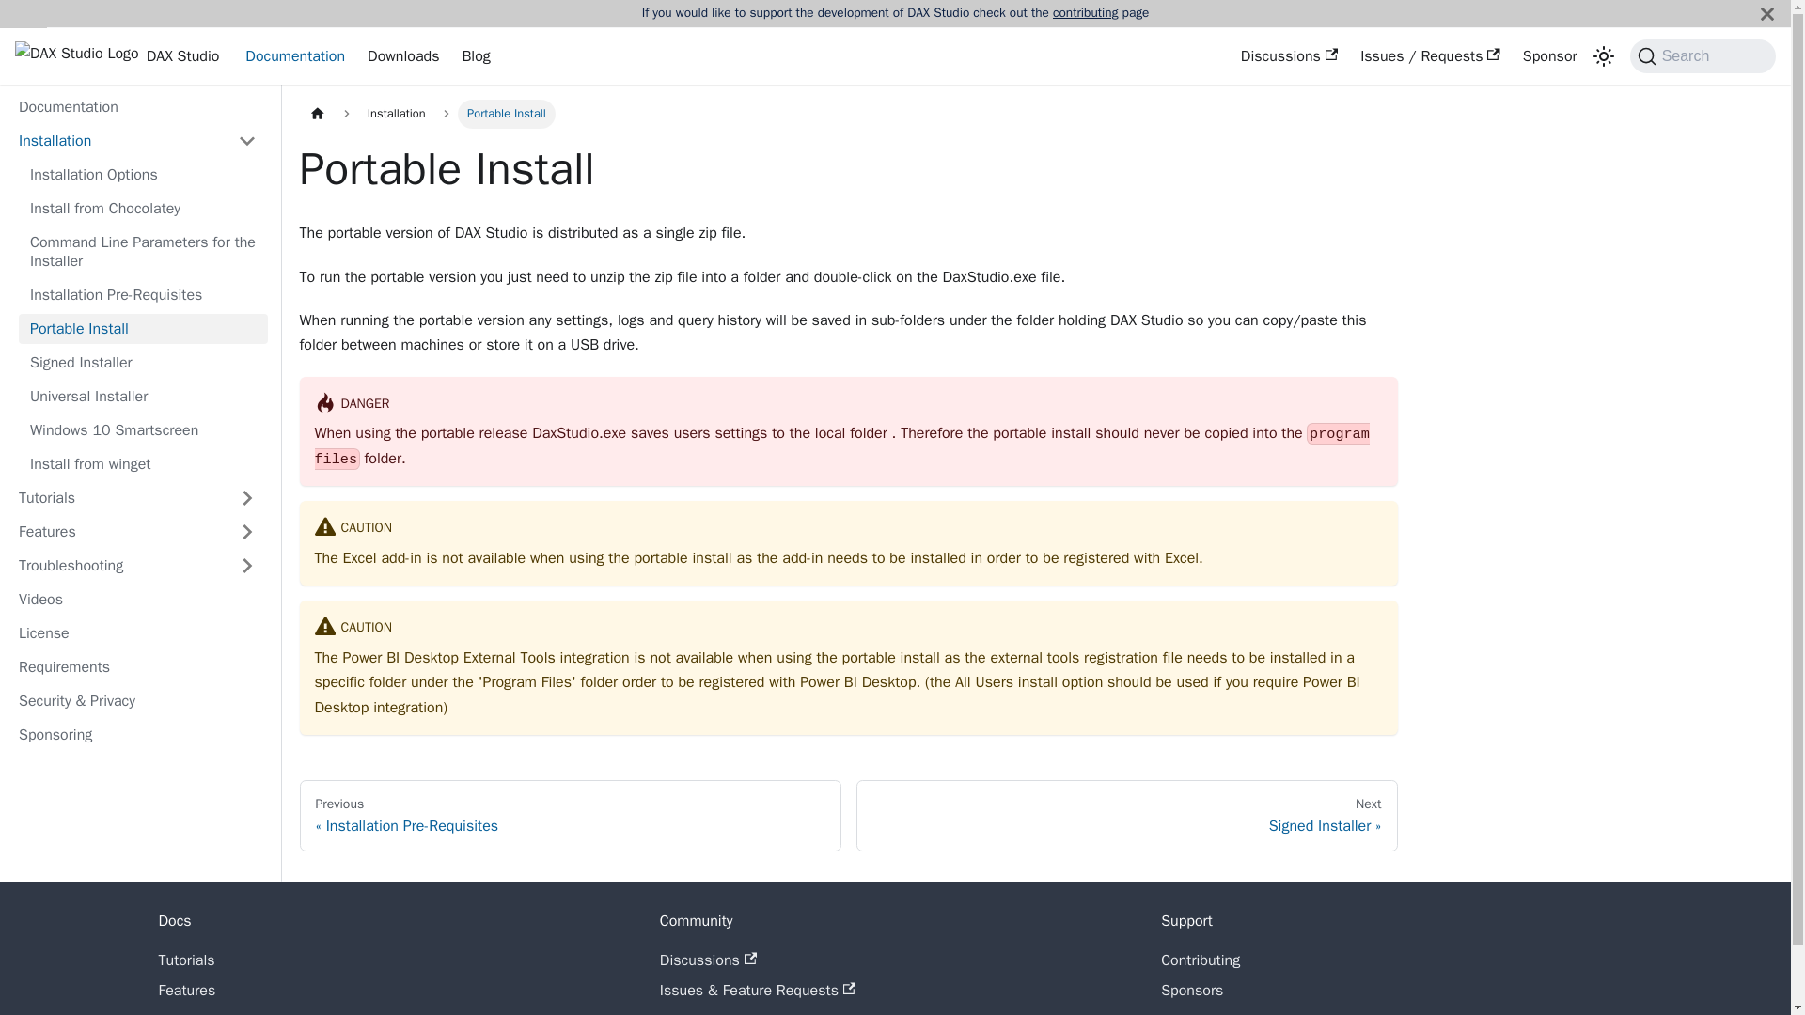  Describe the element at coordinates (137, 735) in the screenshot. I see `Sponsoring` at that location.